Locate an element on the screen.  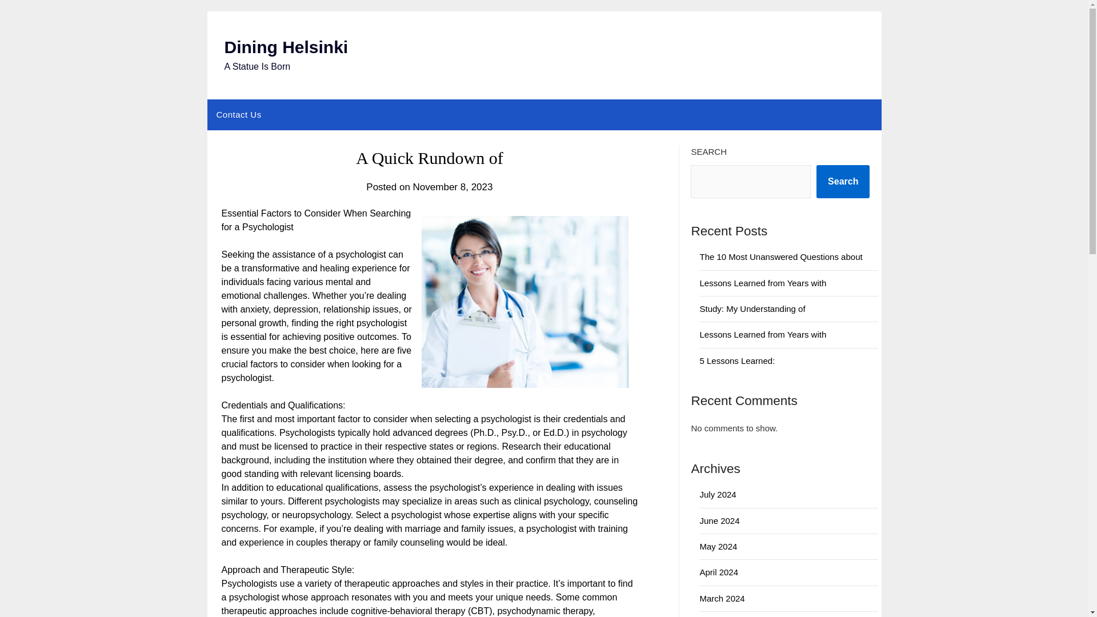
Contact Us is located at coordinates (238, 114).